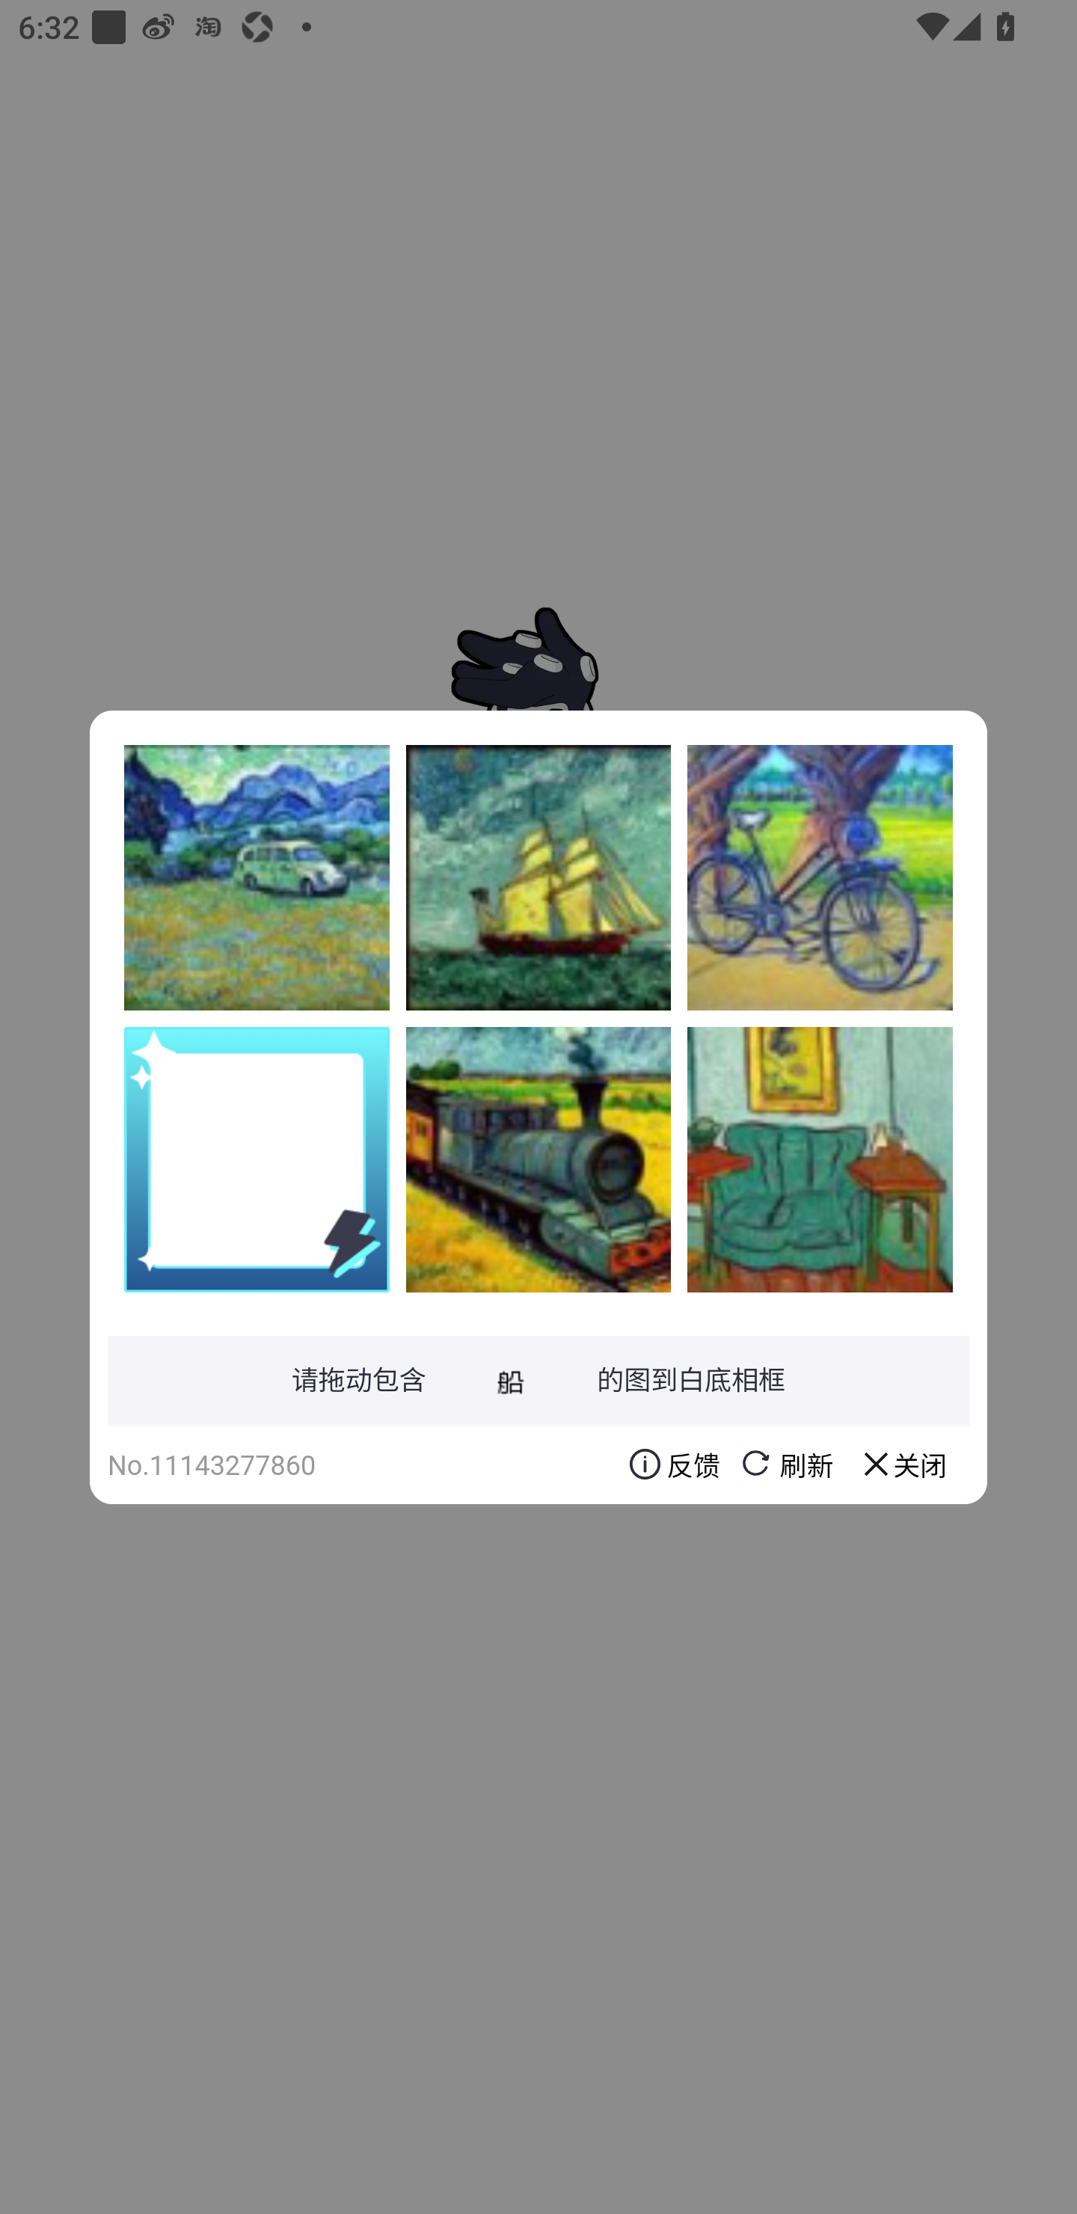 Image resolution: width=1077 pixels, height=2214 pixels. I want to click on qXRhoXjLedq5OtLTpe, so click(538, 1159).